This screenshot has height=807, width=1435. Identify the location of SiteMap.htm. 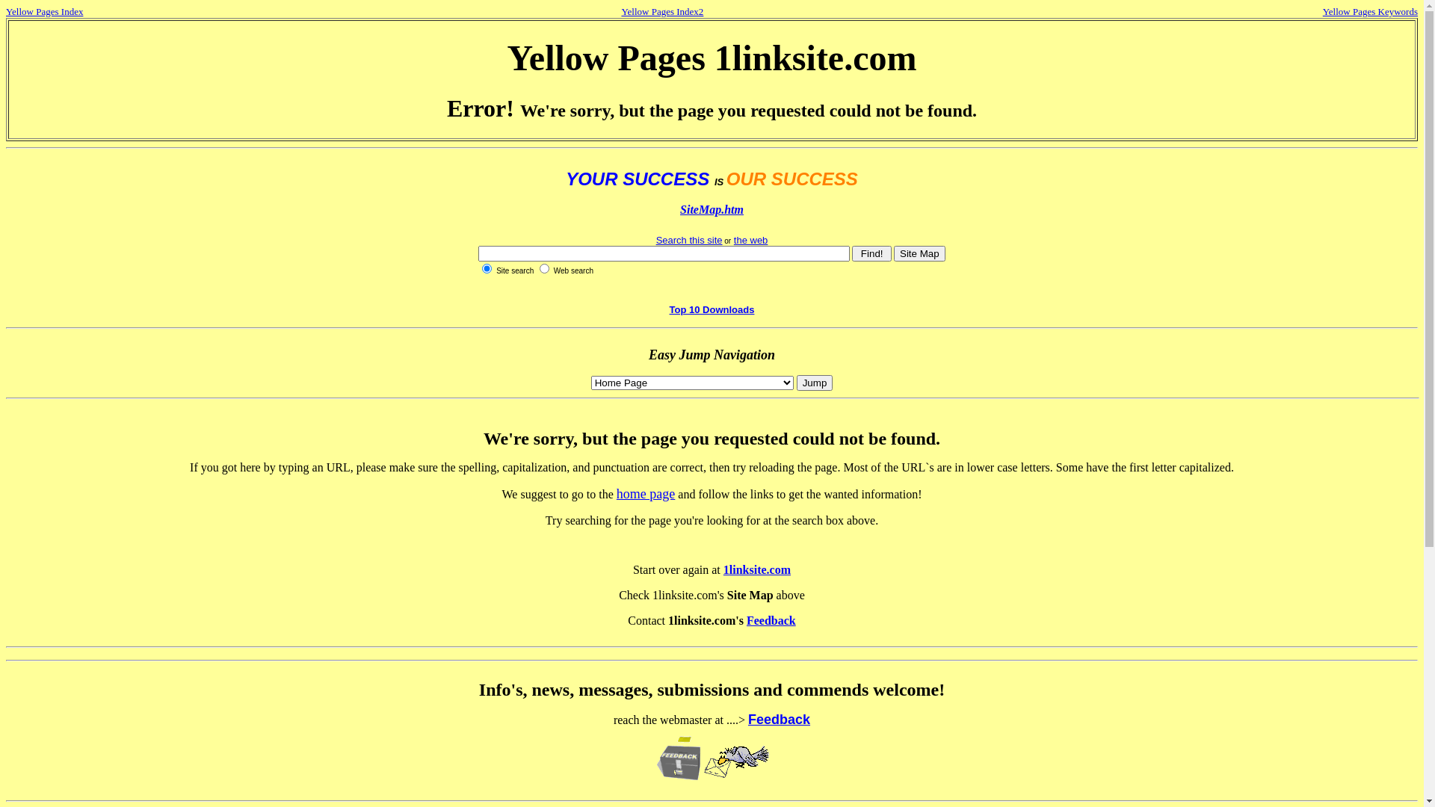
(712, 209).